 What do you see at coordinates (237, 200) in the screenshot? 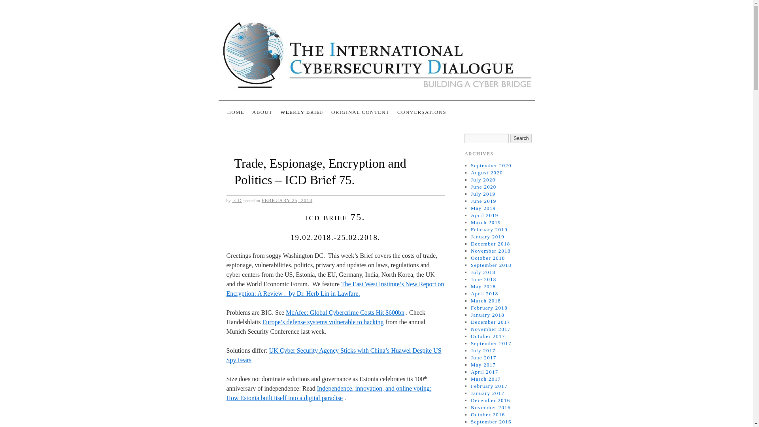
I see `ICD` at bounding box center [237, 200].